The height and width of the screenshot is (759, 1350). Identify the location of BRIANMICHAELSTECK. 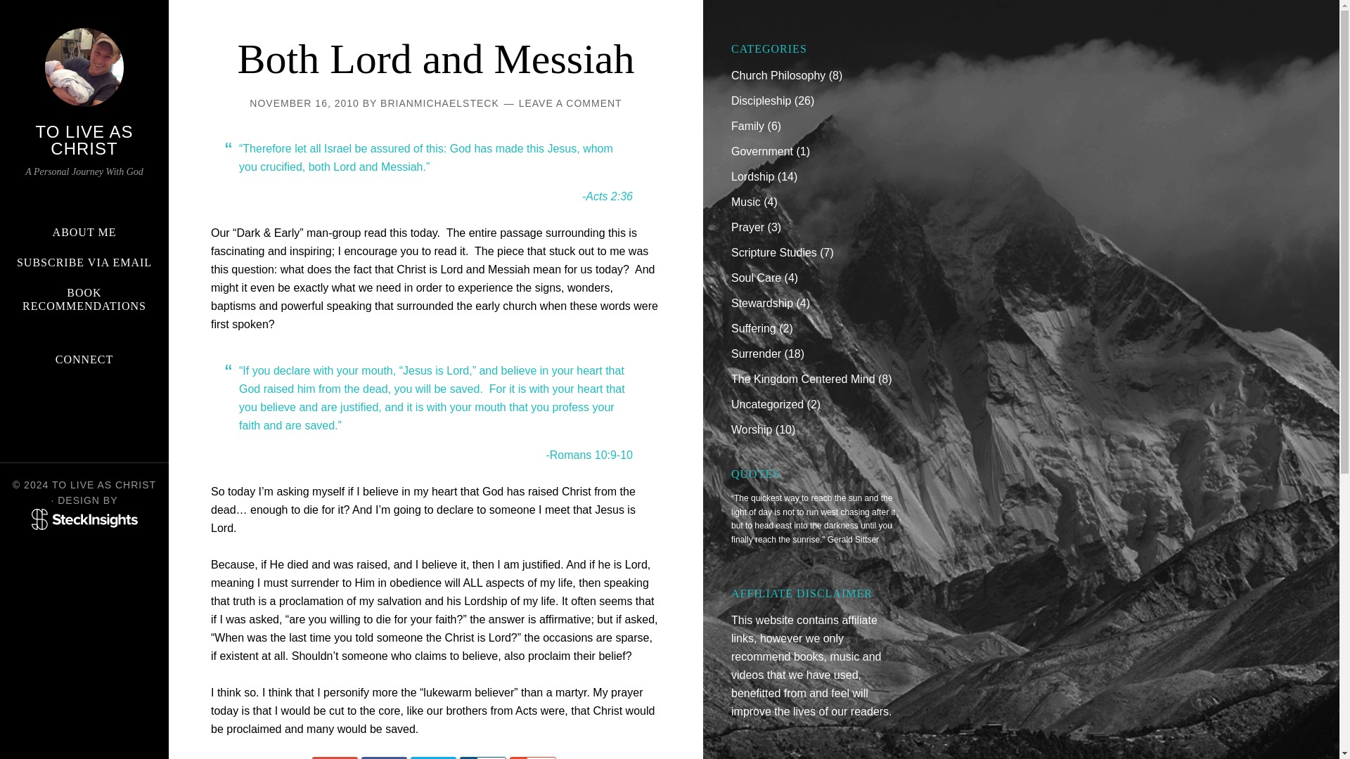
(440, 103).